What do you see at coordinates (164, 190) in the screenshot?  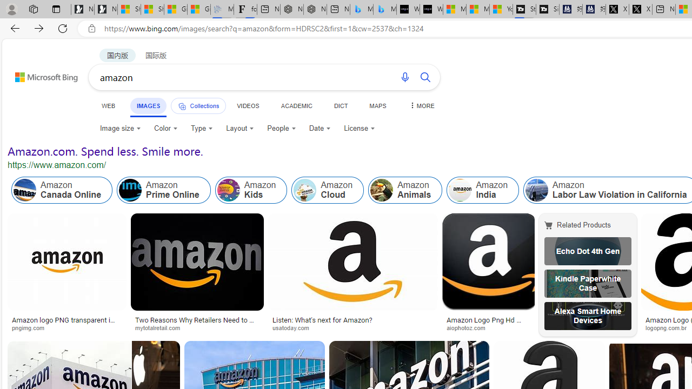 I see `Amazon Prime Online` at bounding box center [164, 190].